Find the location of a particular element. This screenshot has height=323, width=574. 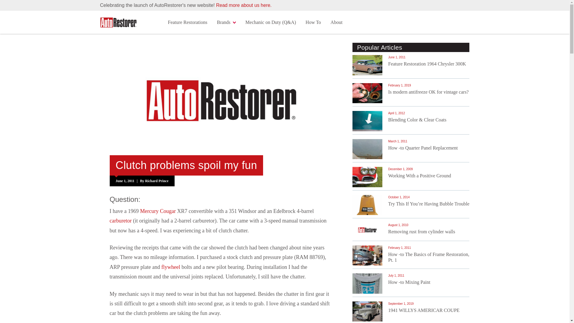

How To is located at coordinates (313, 22).